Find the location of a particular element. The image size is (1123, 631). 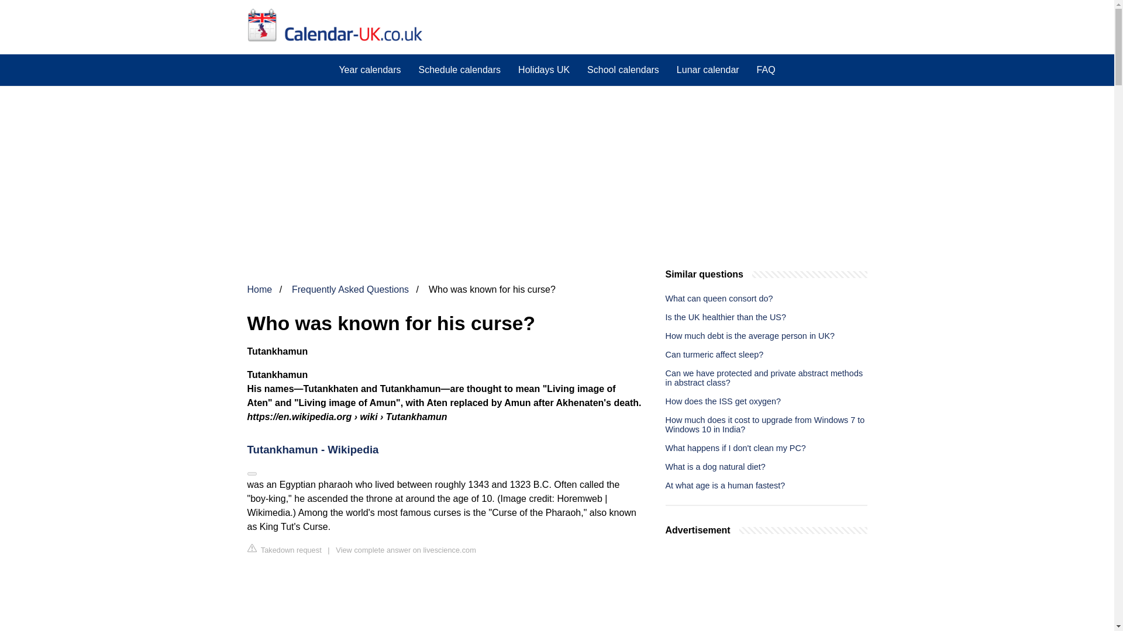

Year calendars is located at coordinates (370, 70).